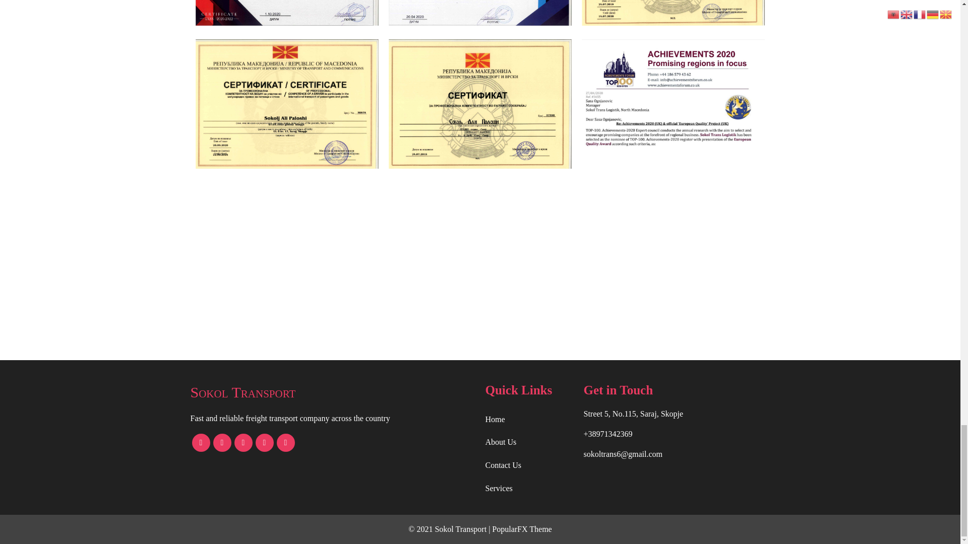 The height and width of the screenshot is (544, 968). Describe the element at coordinates (480, 13) in the screenshot. I see `Certificat 8` at that location.